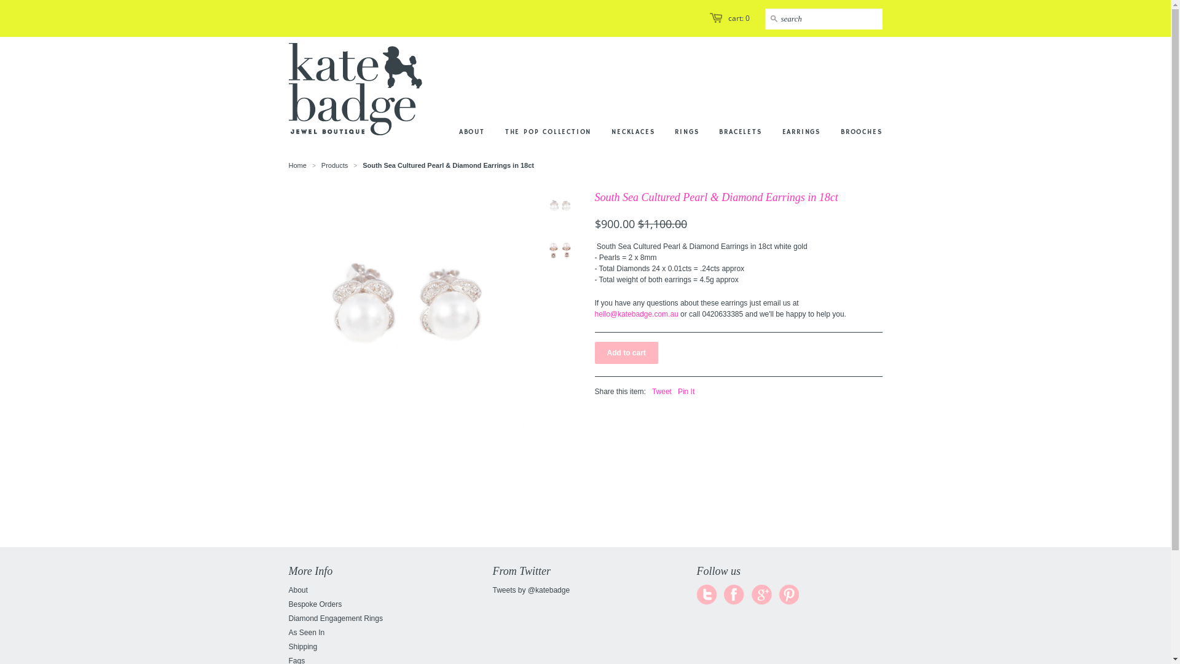 The width and height of the screenshot is (1180, 664). I want to click on BROOCHES, so click(852, 84).